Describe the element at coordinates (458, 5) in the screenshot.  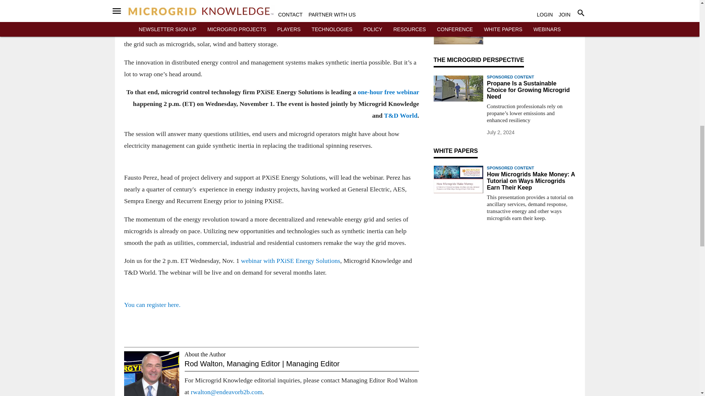
I see `Solar panels on Oregon farm` at that location.